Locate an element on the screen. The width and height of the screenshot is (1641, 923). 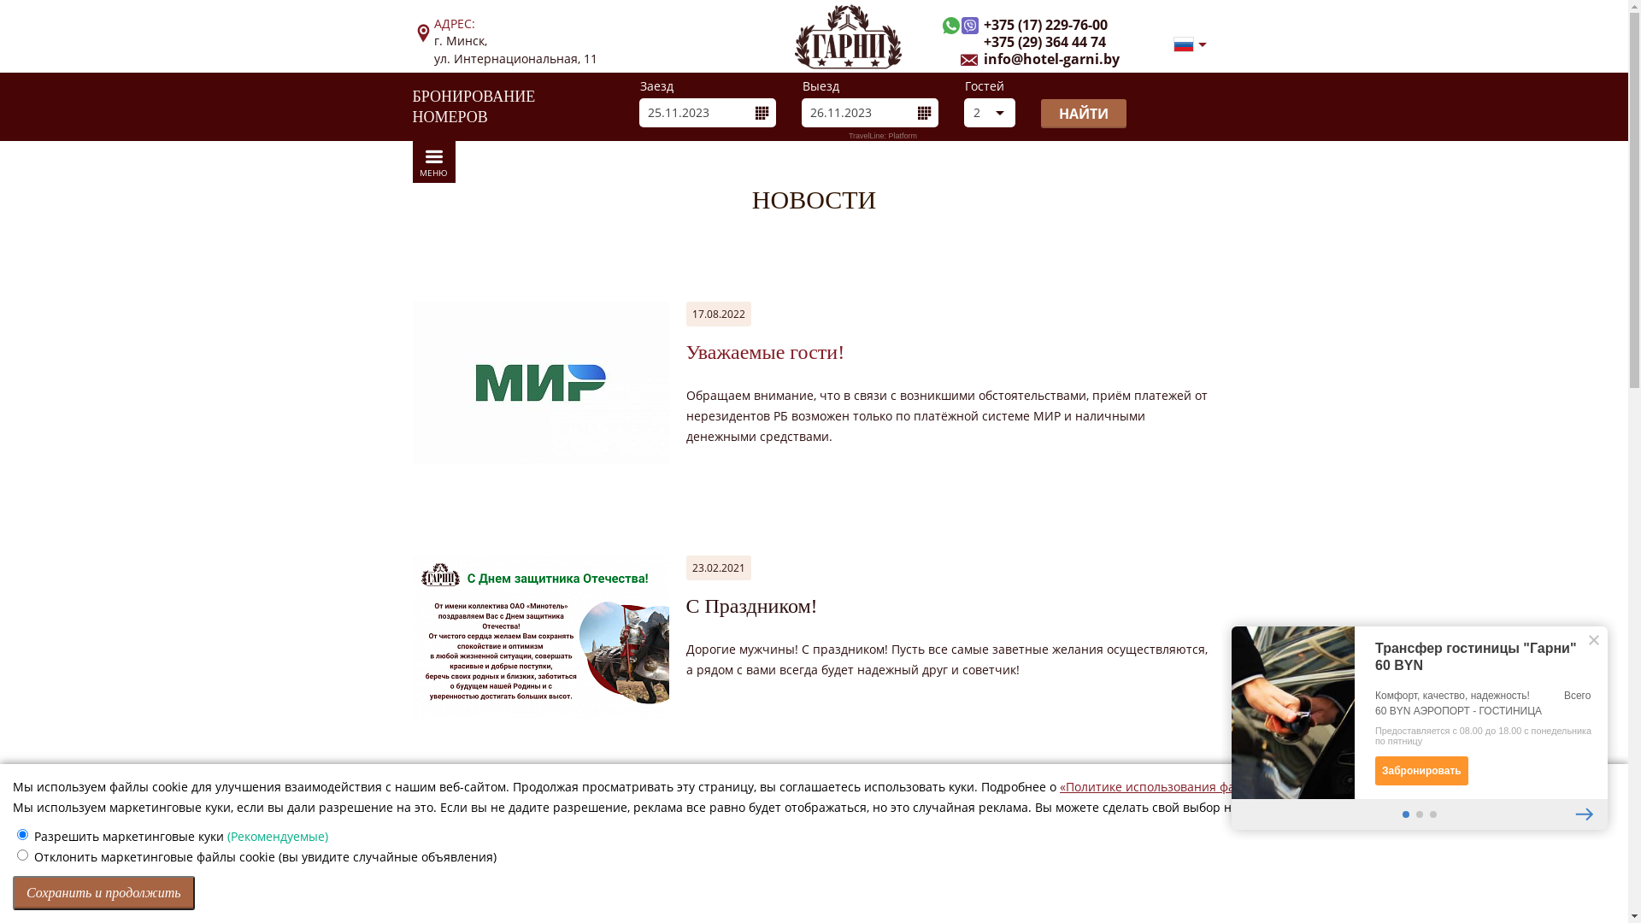
+375 (17) 229-76-00 is located at coordinates (1032, 26).